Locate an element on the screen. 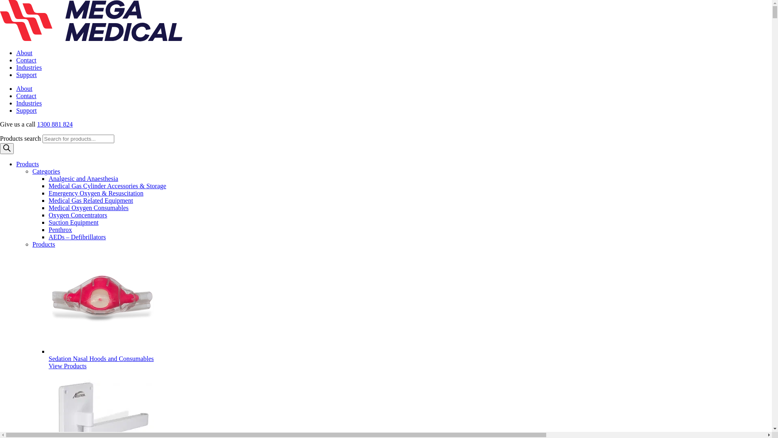 The image size is (778, 438). mega medical logo is located at coordinates (91, 21).